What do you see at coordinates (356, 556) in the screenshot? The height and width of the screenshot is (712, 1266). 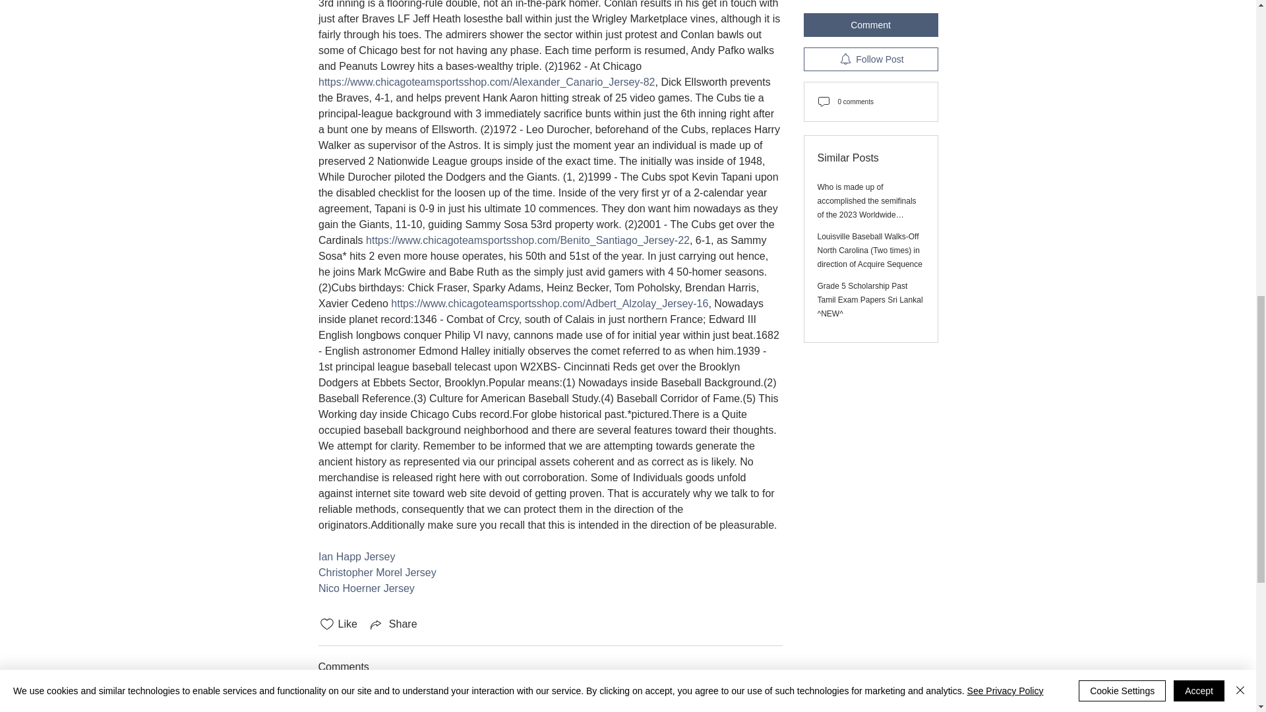 I see `Ian Happ Jersey` at bounding box center [356, 556].